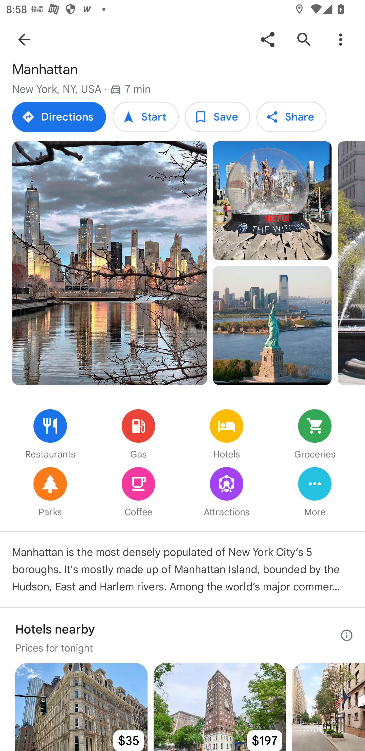 The height and width of the screenshot is (751, 365). Describe the element at coordinates (315, 435) in the screenshot. I see `Groceries` at that location.